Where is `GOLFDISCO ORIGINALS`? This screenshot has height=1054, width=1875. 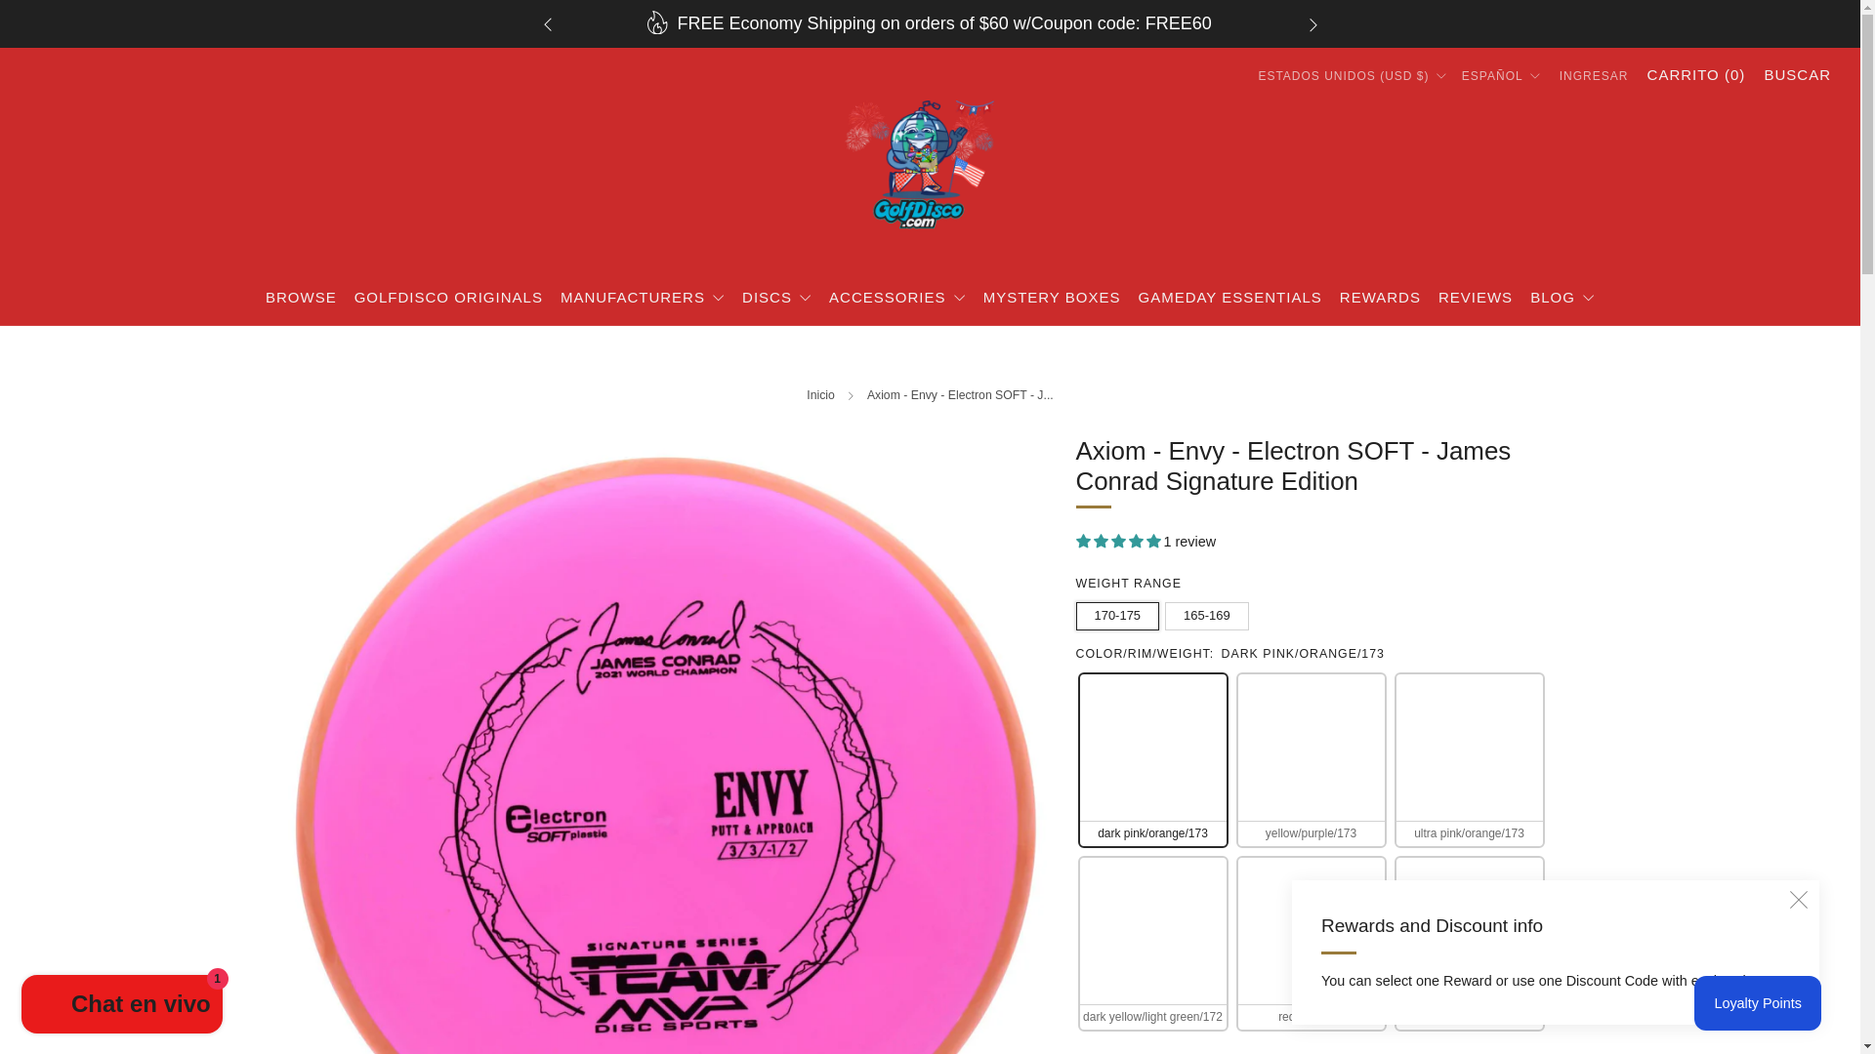 GOLFDISCO ORIGINALS is located at coordinates (448, 297).